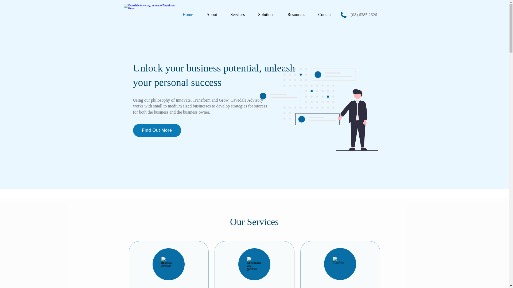  I want to click on Find Out More, so click(157, 130).